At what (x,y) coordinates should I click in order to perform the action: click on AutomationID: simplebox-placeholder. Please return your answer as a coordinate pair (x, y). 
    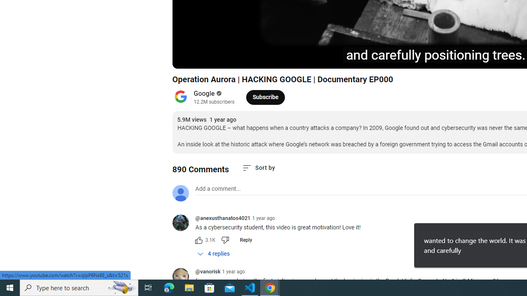
    Looking at the image, I should click on (217, 189).